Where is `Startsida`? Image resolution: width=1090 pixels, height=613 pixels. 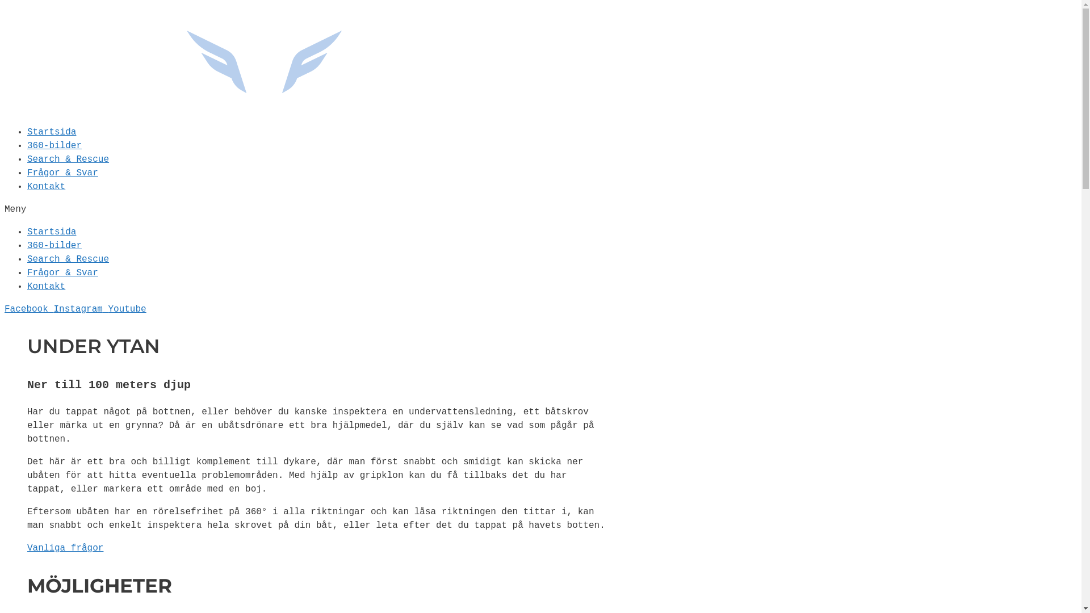
Startsida is located at coordinates (52, 232).